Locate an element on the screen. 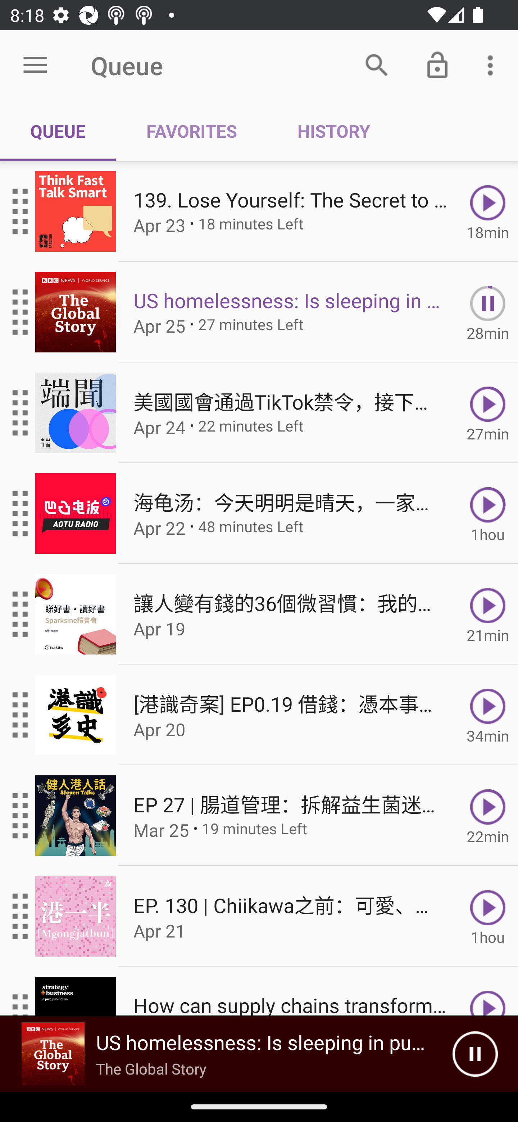 Image resolution: width=518 pixels, height=1122 pixels. Play 18min is located at coordinates (488, 211).